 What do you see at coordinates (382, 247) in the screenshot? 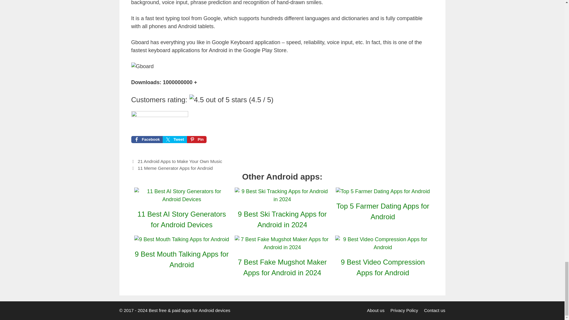
I see `9 Best Video Compression Apps for Android` at bounding box center [382, 247].